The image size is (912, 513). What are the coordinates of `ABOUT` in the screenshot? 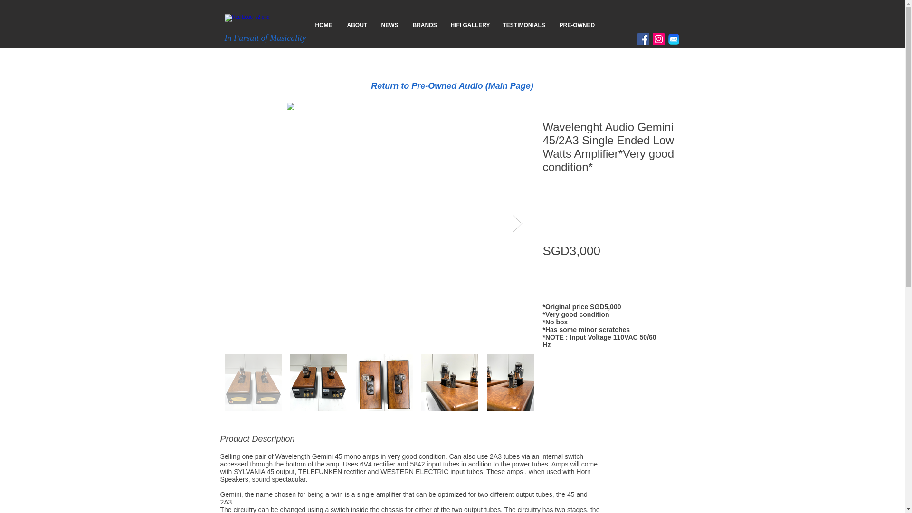 It's located at (357, 25).